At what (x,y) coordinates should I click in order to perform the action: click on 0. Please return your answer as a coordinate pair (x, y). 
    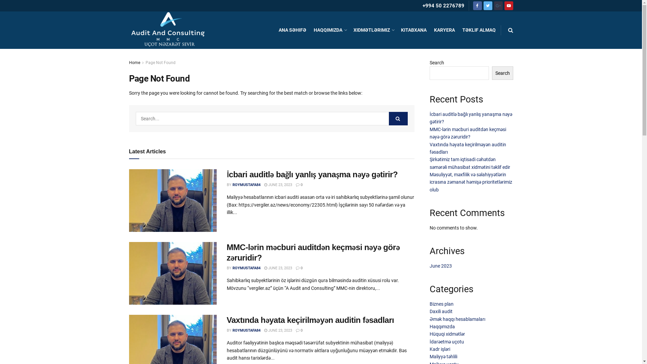
    Looking at the image, I should click on (299, 330).